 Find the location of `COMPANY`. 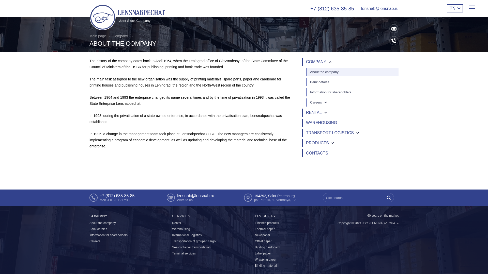

COMPANY is located at coordinates (316, 62).